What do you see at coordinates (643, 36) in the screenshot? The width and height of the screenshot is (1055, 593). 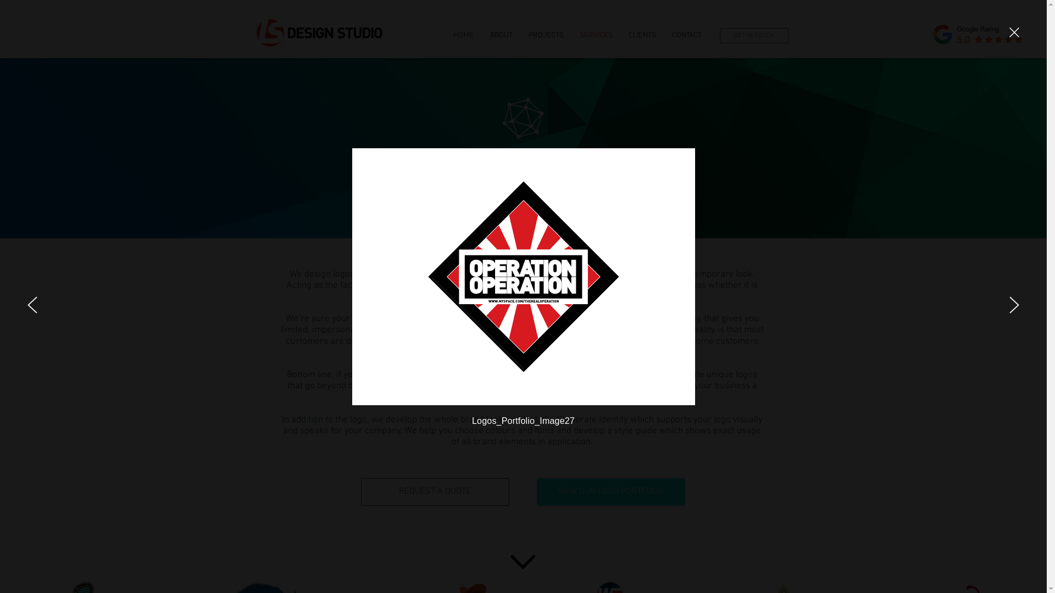 I see `CLIENTS` at bounding box center [643, 36].